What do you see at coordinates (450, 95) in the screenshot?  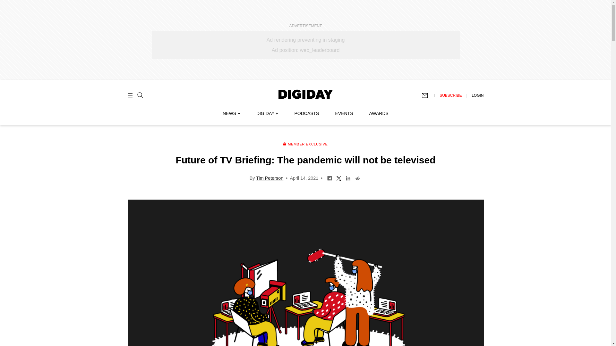 I see `SUBSCRIBE` at bounding box center [450, 95].